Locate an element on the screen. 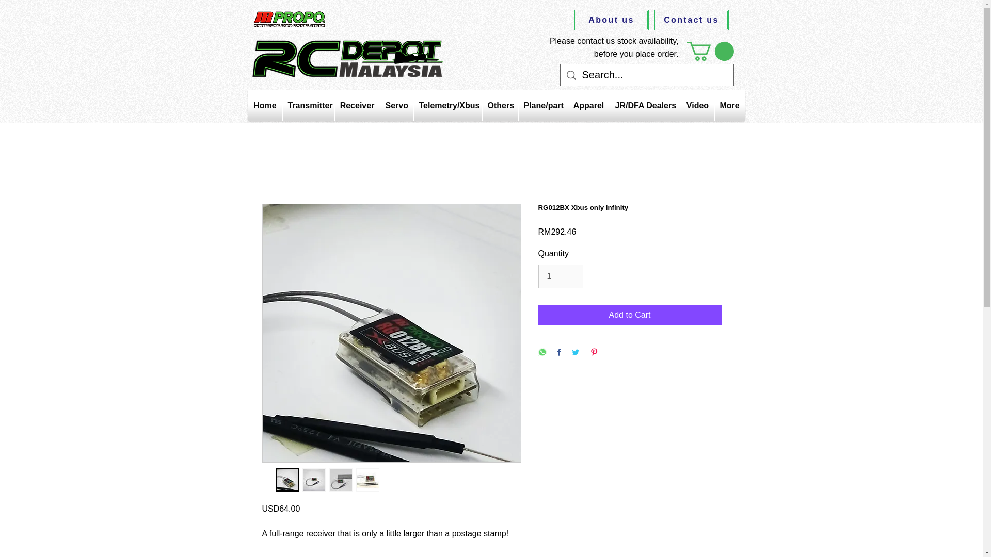 The height and width of the screenshot is (557, 991). Video is located at coordinates (698, 105).